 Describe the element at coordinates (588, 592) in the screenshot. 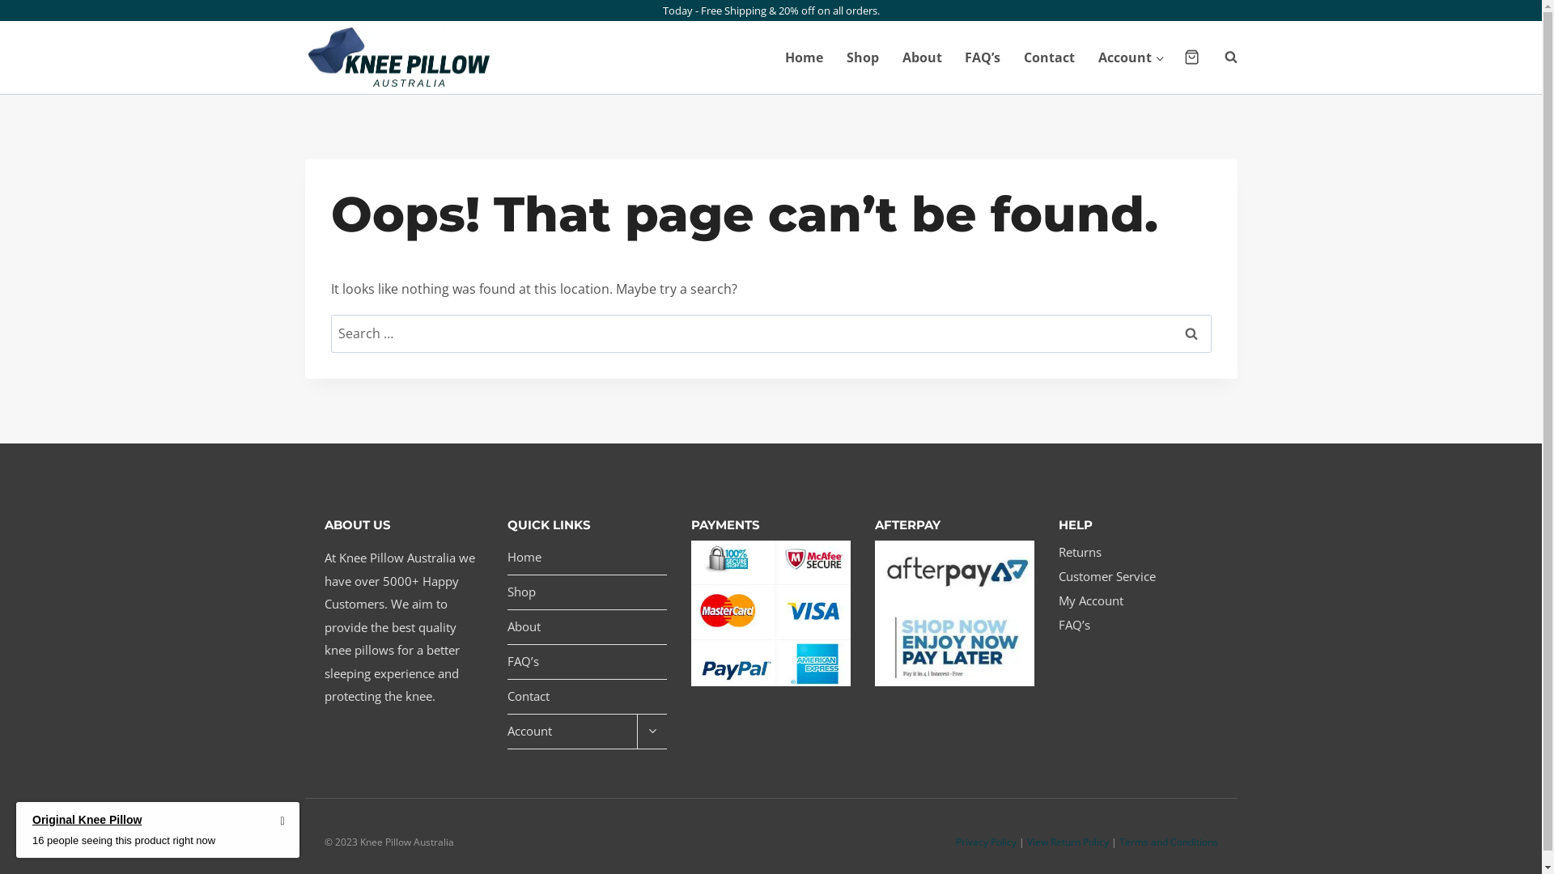

I see `Shop` at that location.